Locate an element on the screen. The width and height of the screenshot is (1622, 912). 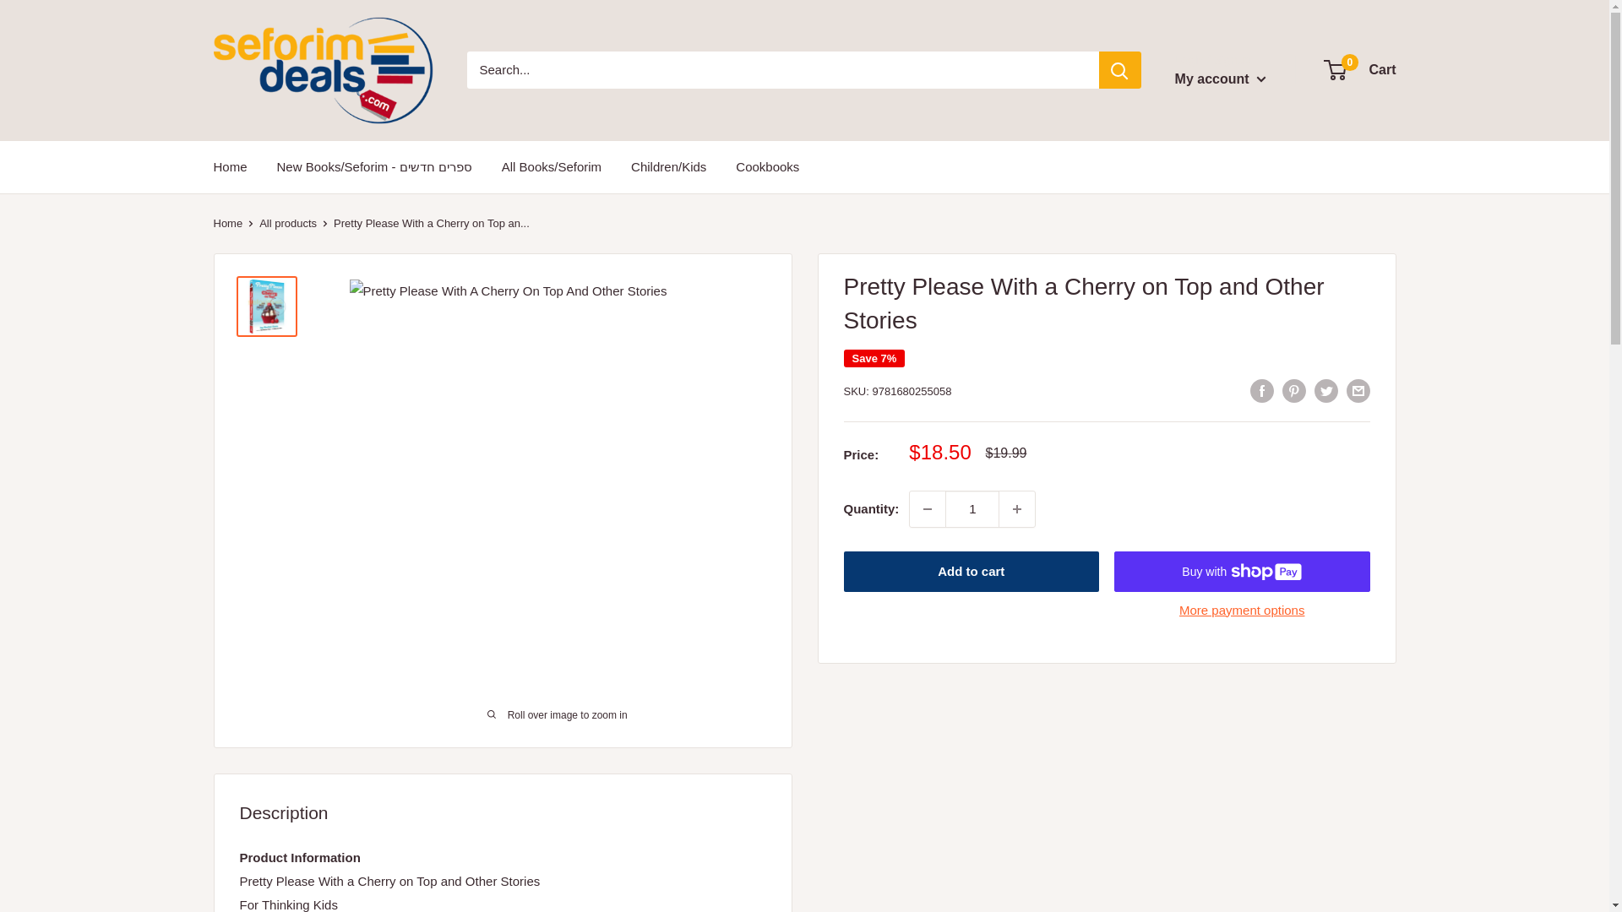
Cookbooks is located at coordinates (767, 166).